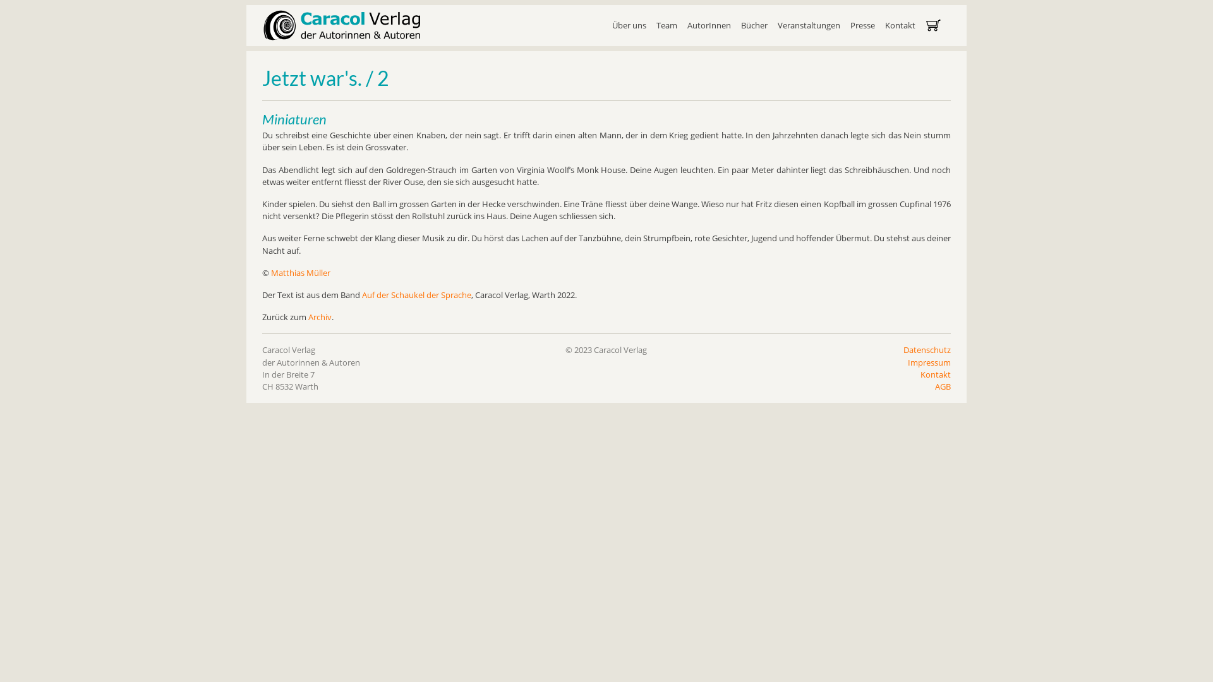 The width and height of the screenshot is (1213, 682). Describe the element at coordinates (863, 25) in the screenshot. I see `Presse` at that location.